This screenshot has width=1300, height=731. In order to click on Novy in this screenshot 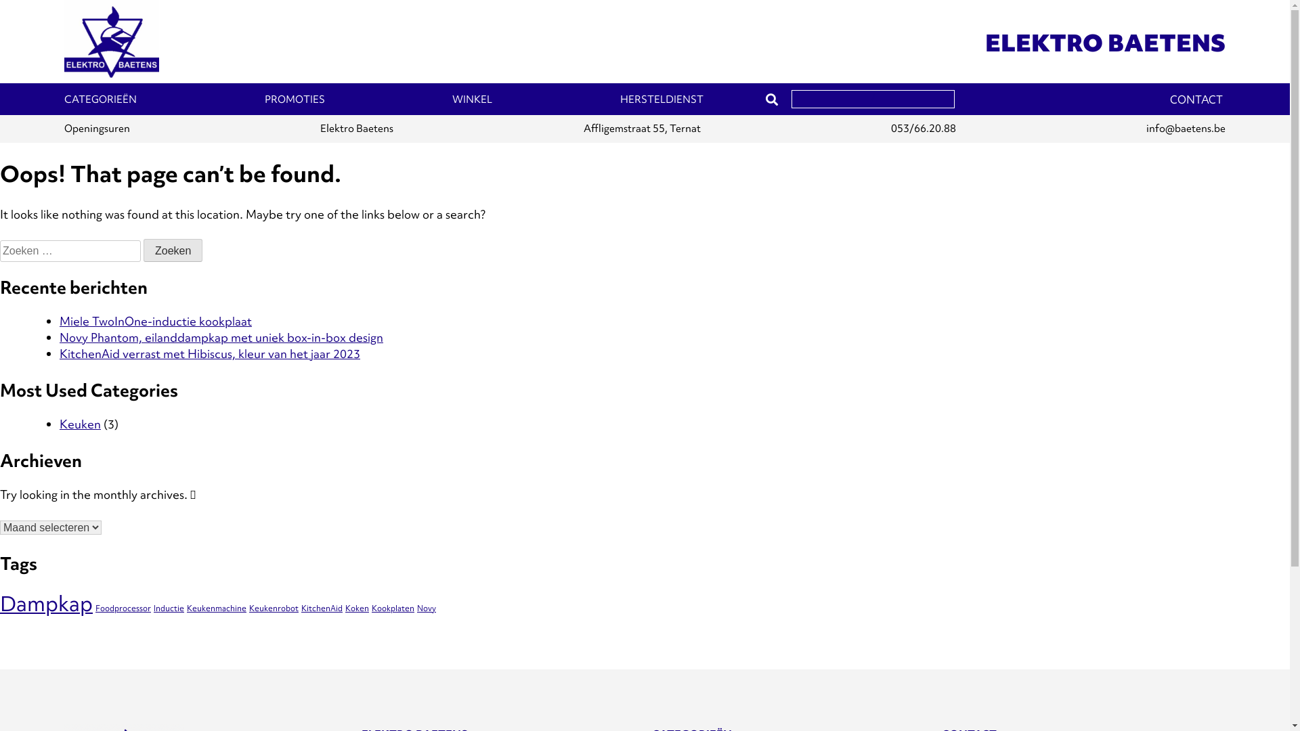, I will do `click(427, 608)`.